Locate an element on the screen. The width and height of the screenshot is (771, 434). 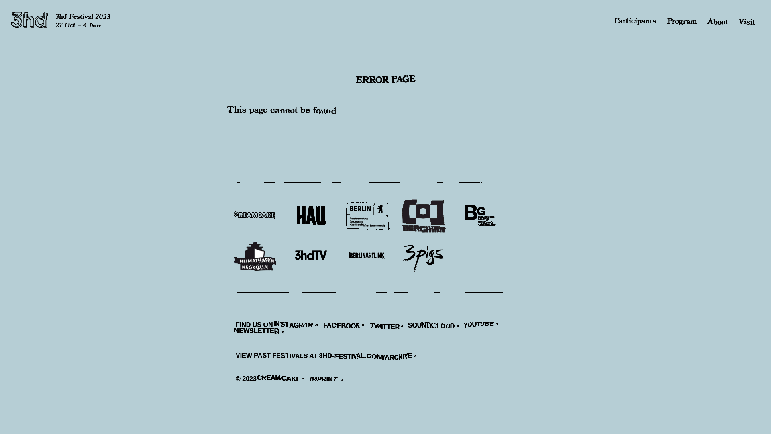
Visit is located at coordinates (747, 22).